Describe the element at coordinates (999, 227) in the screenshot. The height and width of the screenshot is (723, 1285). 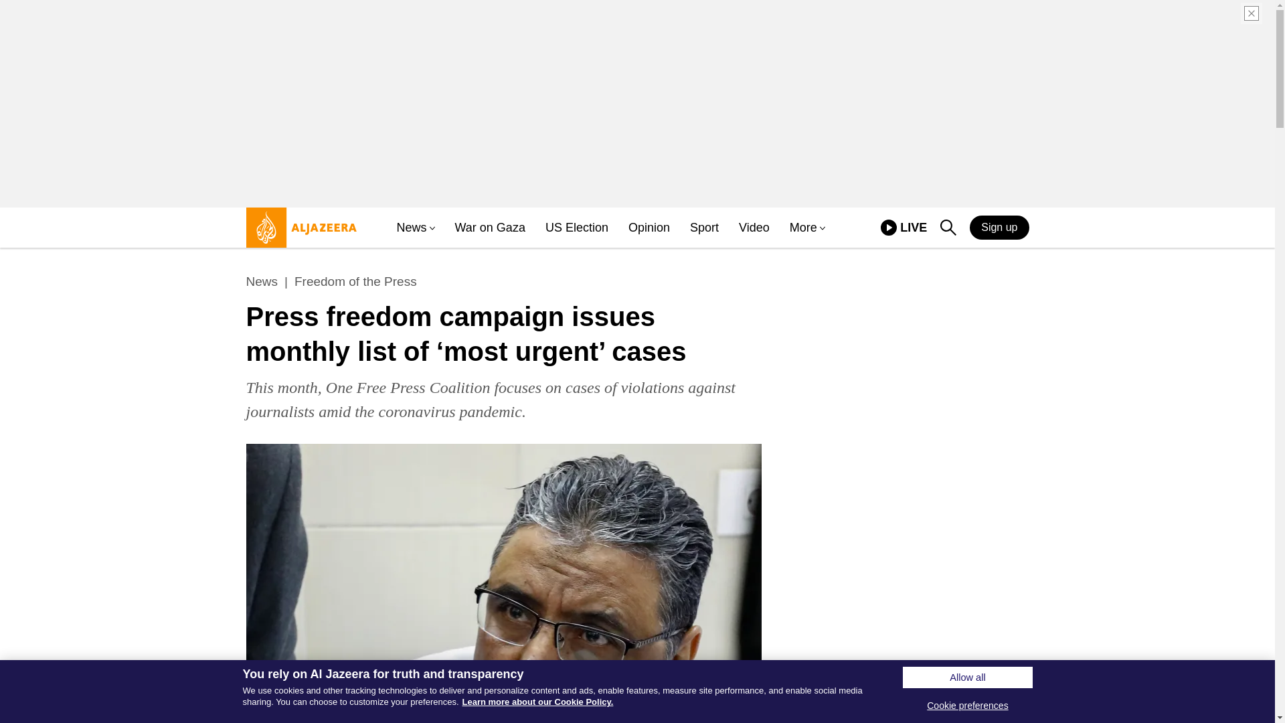
I see `Sign up` at that location.